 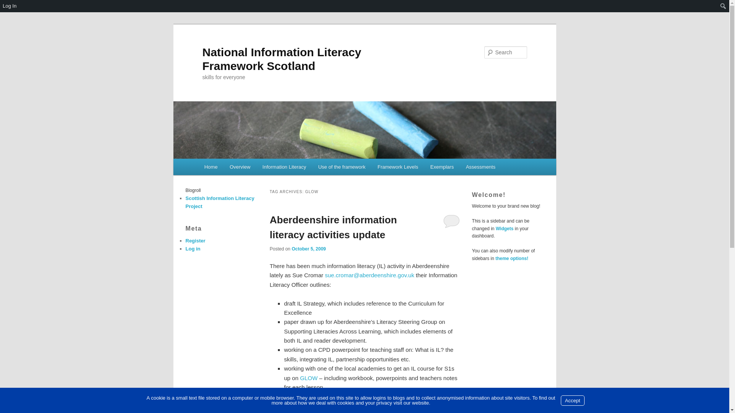 I want to click on Overview, so click(x=240, y=167).